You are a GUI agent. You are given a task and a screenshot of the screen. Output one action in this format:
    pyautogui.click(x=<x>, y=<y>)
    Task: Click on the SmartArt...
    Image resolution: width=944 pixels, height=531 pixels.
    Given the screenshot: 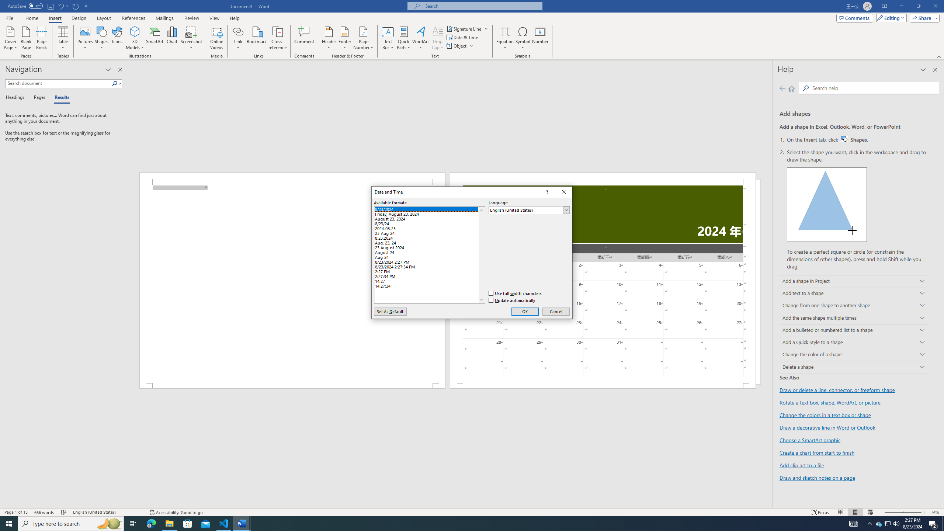 What is the action you would take?
    pyautogui.click(x=155, y=38)
    